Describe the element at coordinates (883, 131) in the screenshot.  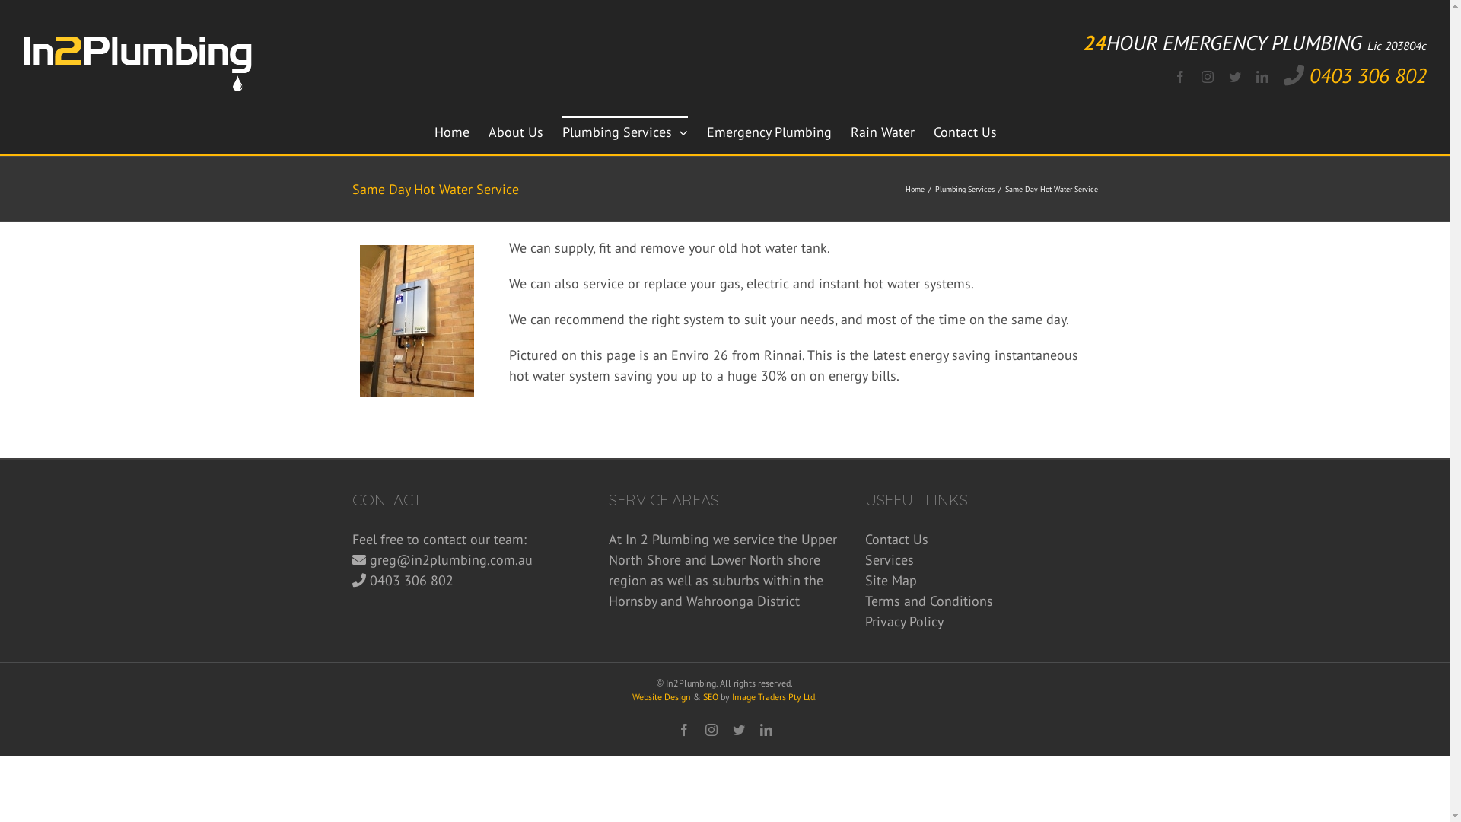
I see `Rain Water` at that location.